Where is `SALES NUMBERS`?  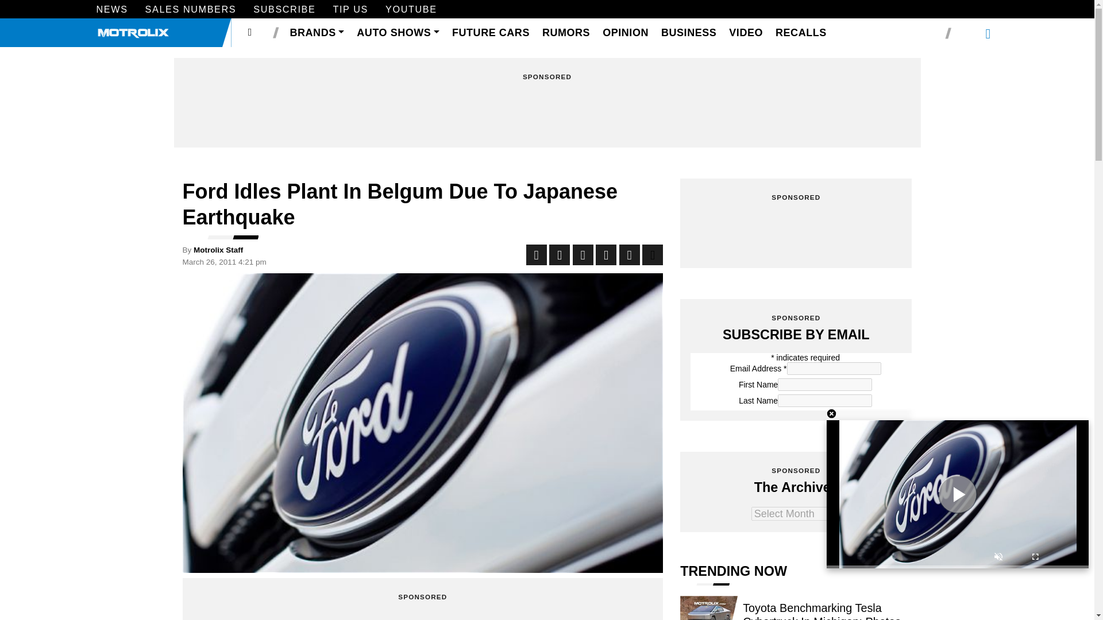
SALES NUMBERS is located at coordinates (191, 10).